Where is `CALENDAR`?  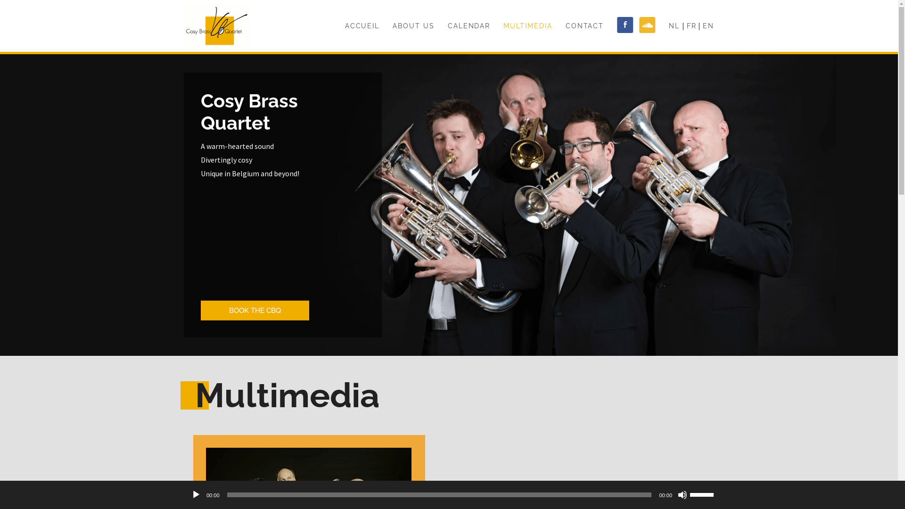
CALENDAR is located at coordinates (469, 26).